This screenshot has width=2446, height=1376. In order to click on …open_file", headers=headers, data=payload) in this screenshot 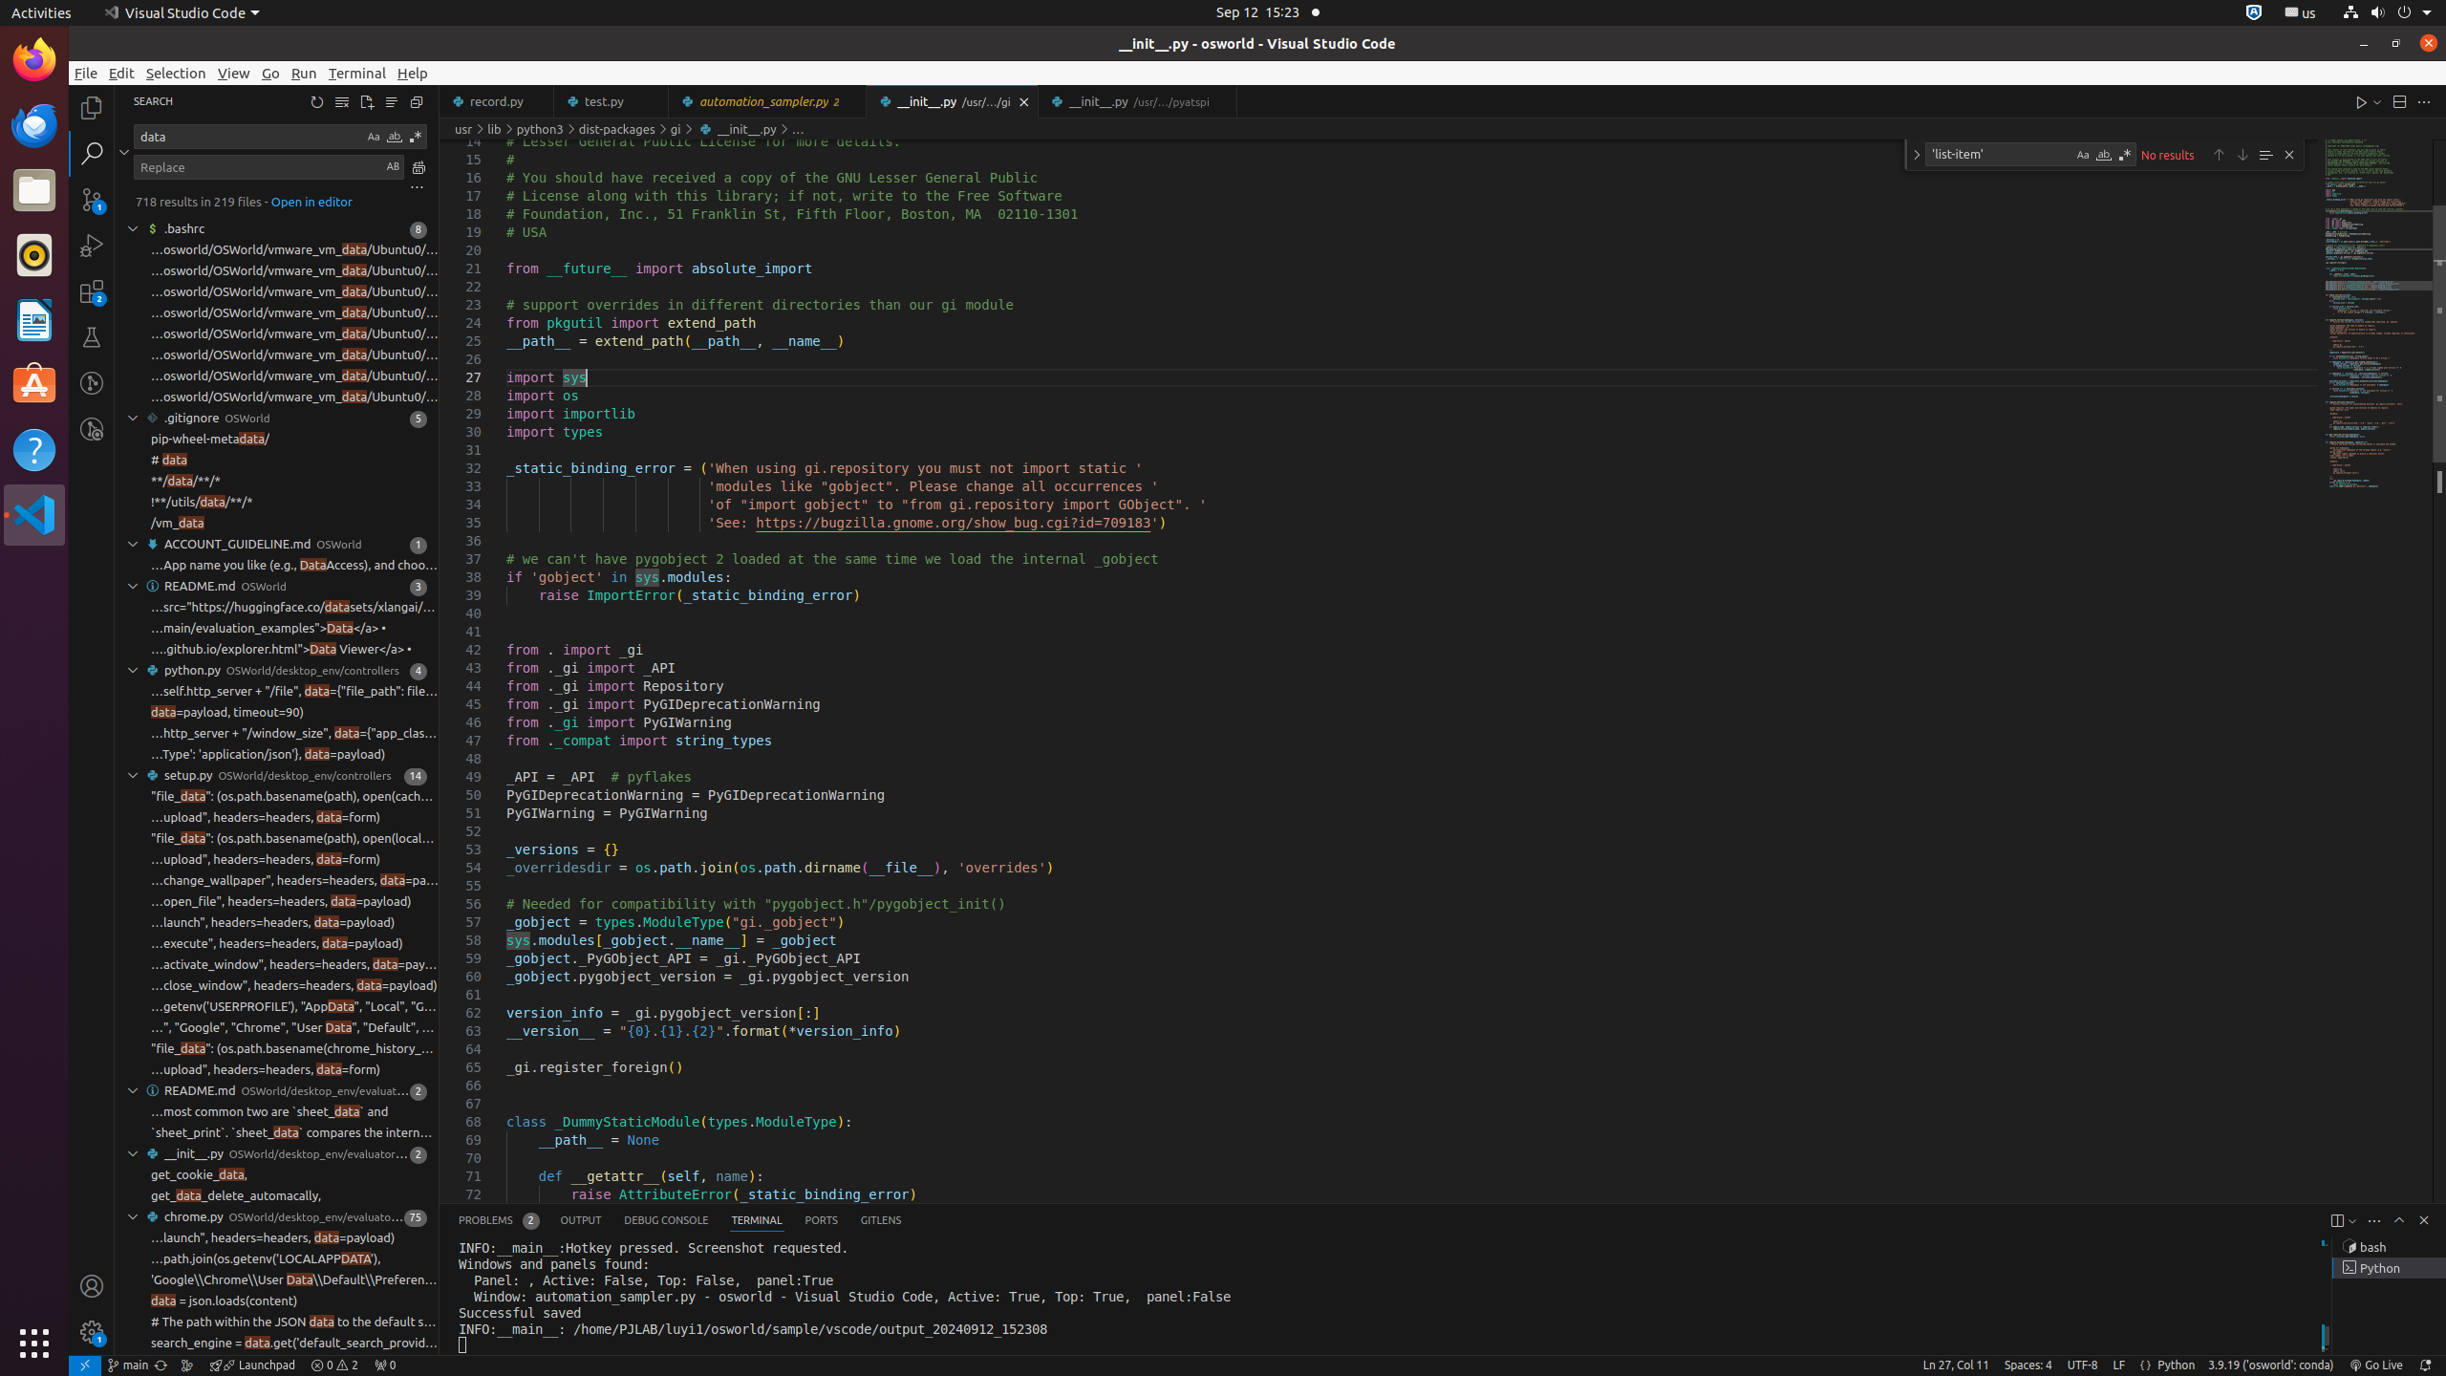, I will do `click(281, 902)`.